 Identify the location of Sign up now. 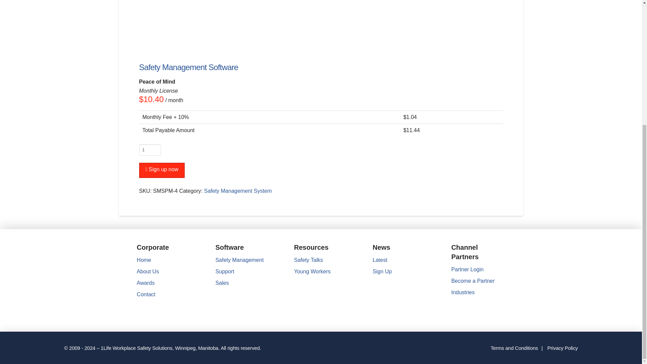
(162, 170).